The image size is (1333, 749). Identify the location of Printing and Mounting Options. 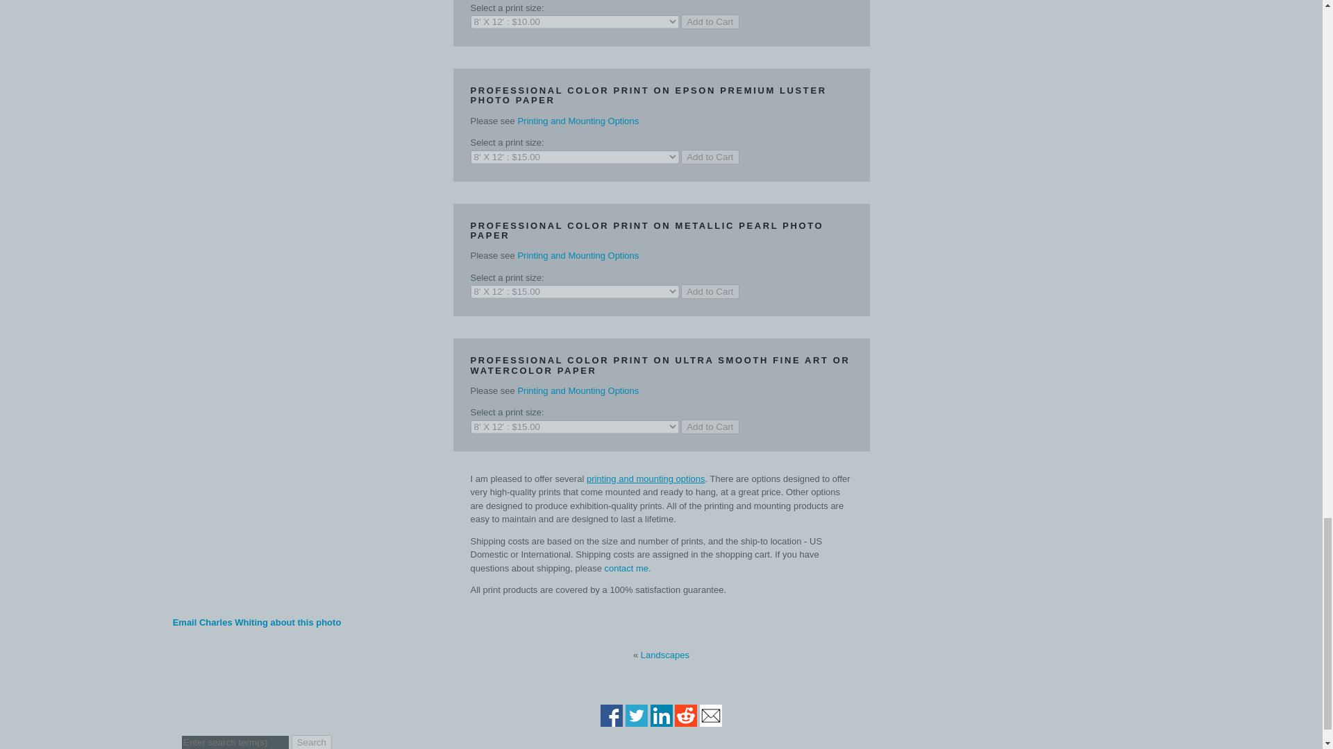
(578, 255).